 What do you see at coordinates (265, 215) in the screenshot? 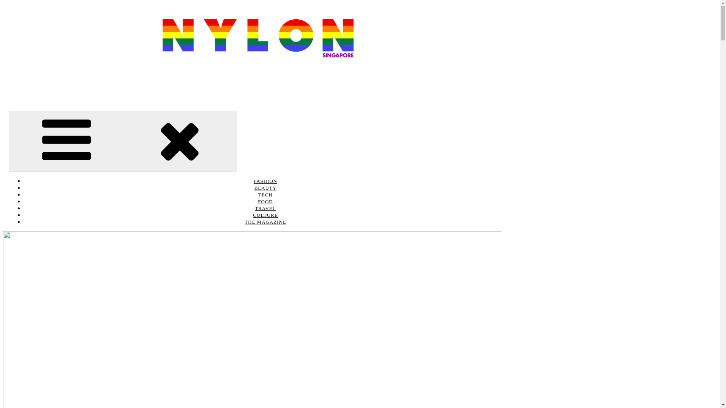
I see `CULTURE` at bounding box center [265, 215].